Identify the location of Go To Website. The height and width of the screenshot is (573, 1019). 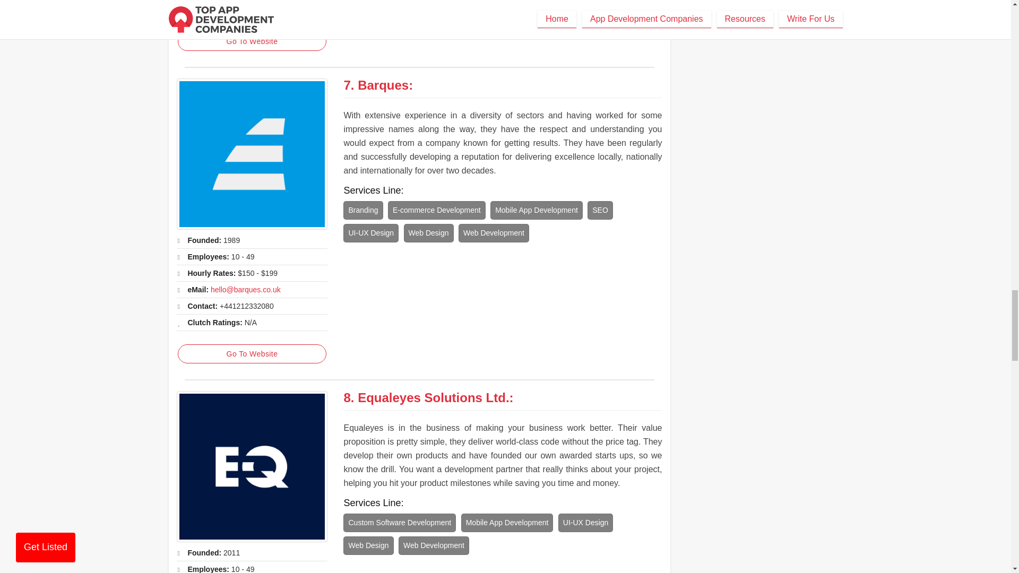
(252, 353).